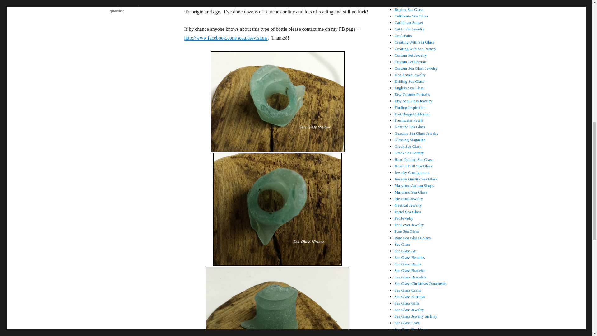 The image size is (597, 336). I want to click on Craft Fairs, so click(403, 35).